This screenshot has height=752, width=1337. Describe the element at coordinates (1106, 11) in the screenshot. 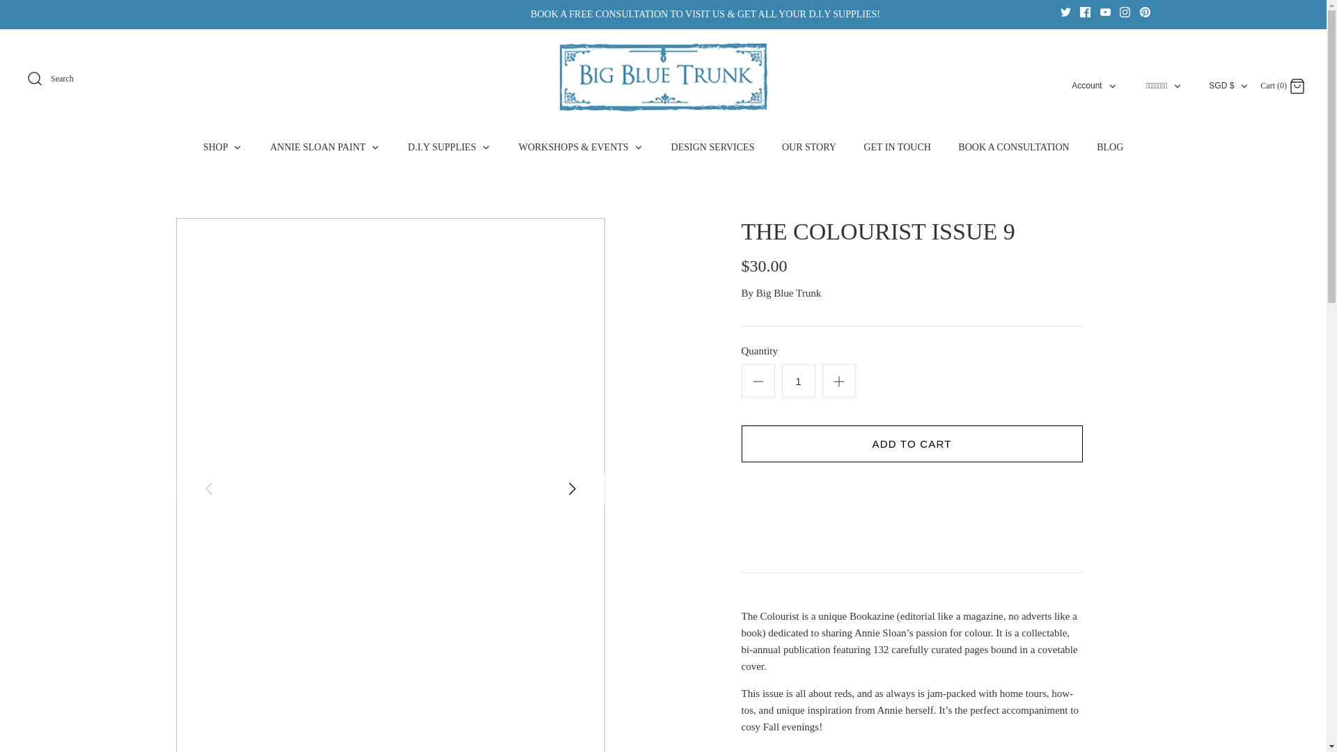

I see `Plus` at that location.